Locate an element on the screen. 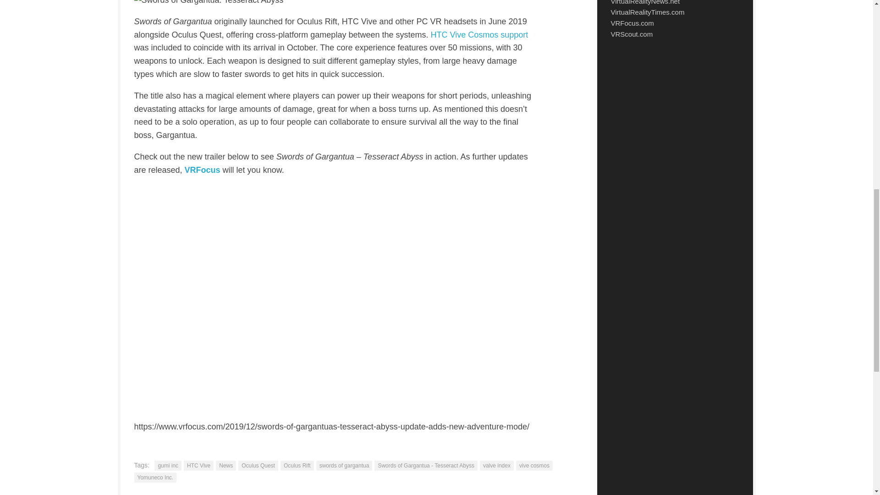 Image resolution: width=880 pixels, height=495 pixels. vive cosmos is located at coordinates (534, 466).